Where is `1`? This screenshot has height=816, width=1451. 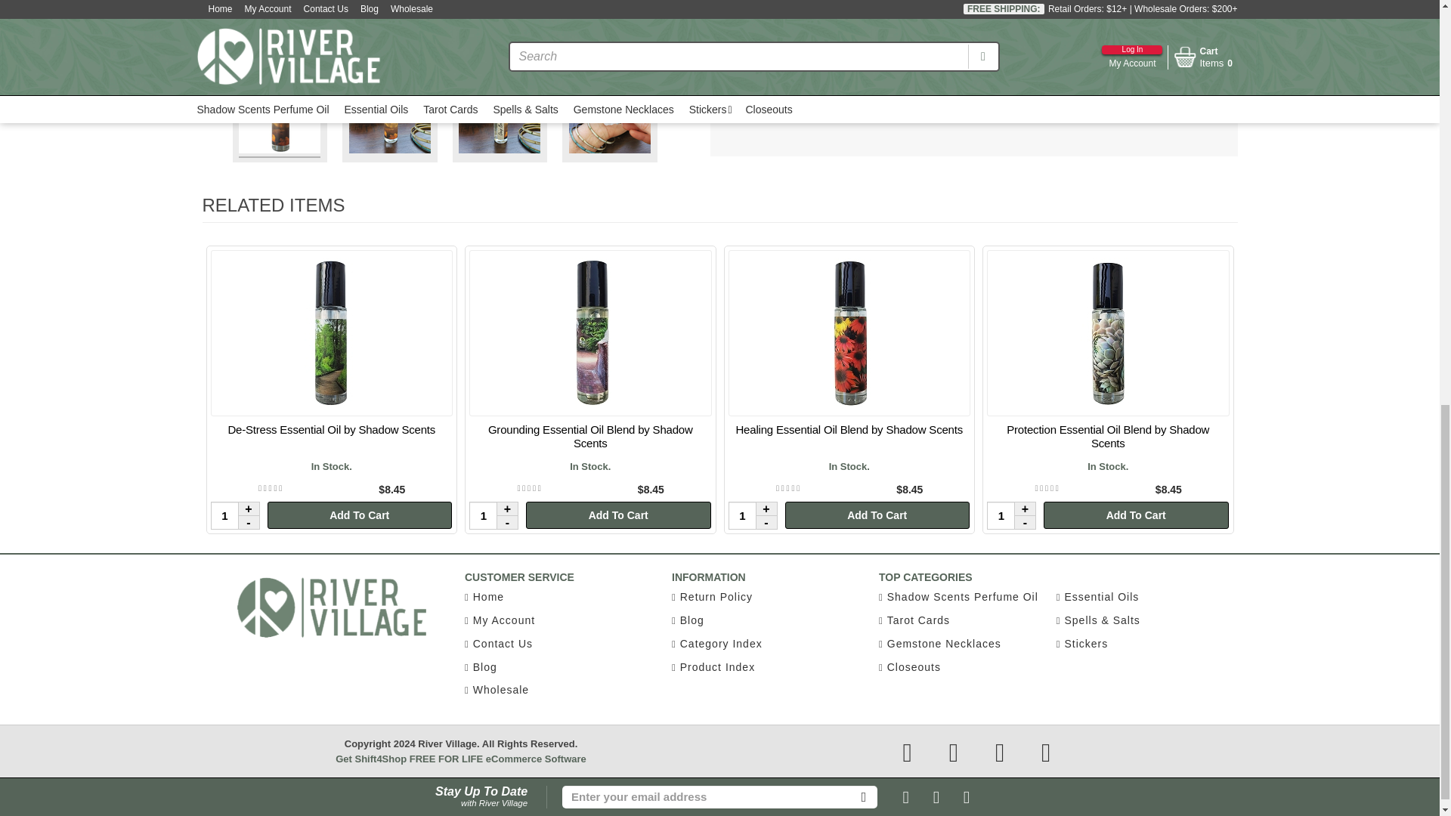
1 is located at coordinates (753, 515).